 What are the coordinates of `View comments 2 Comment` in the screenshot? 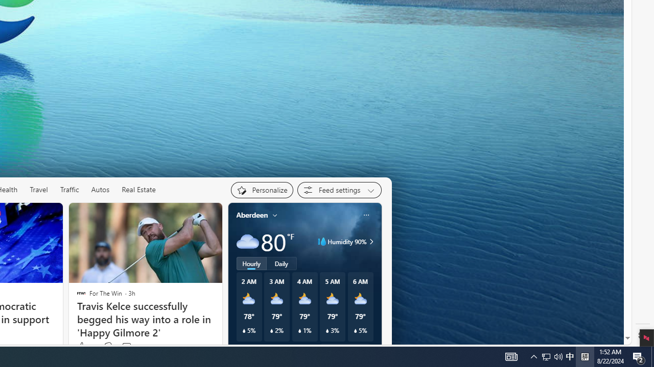 It's located at (129, 347).